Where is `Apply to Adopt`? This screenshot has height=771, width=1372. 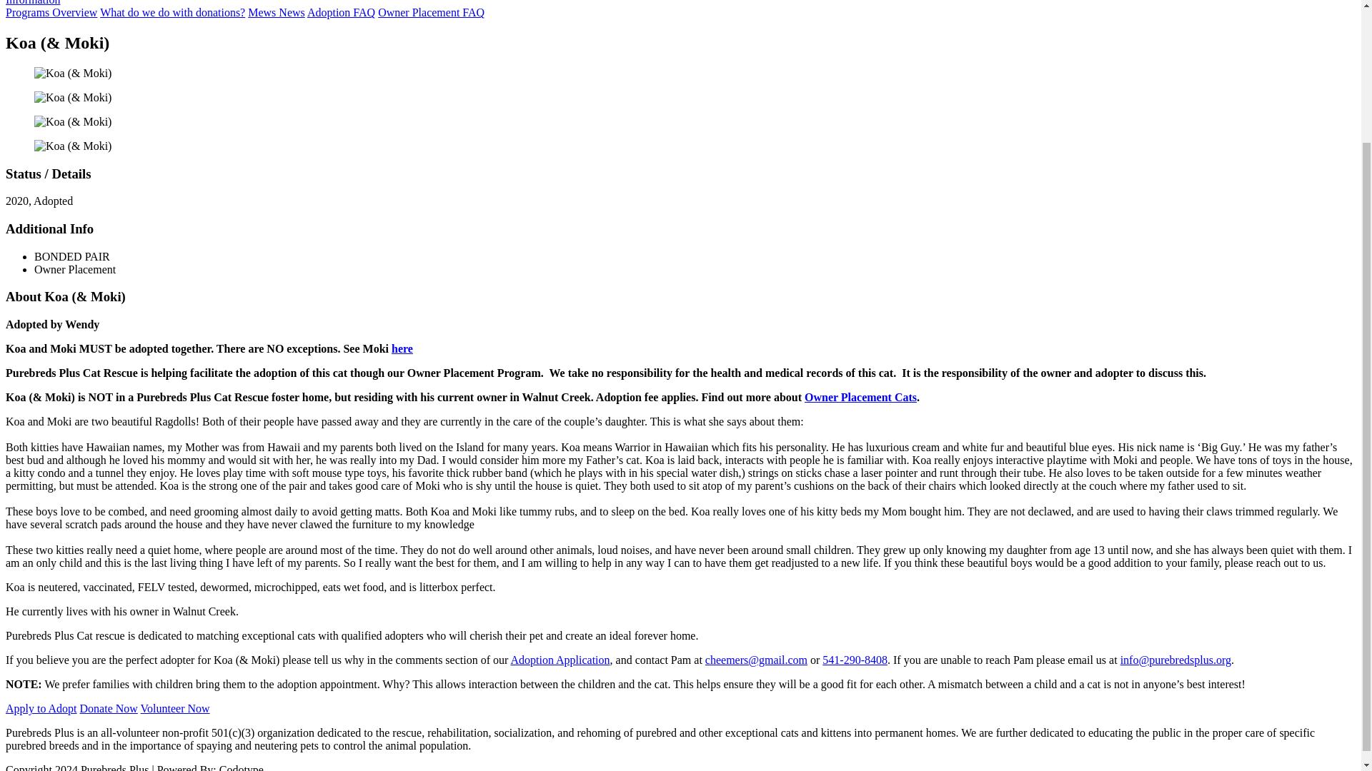 Apply to Adopt is located at coordinates (41, 708).